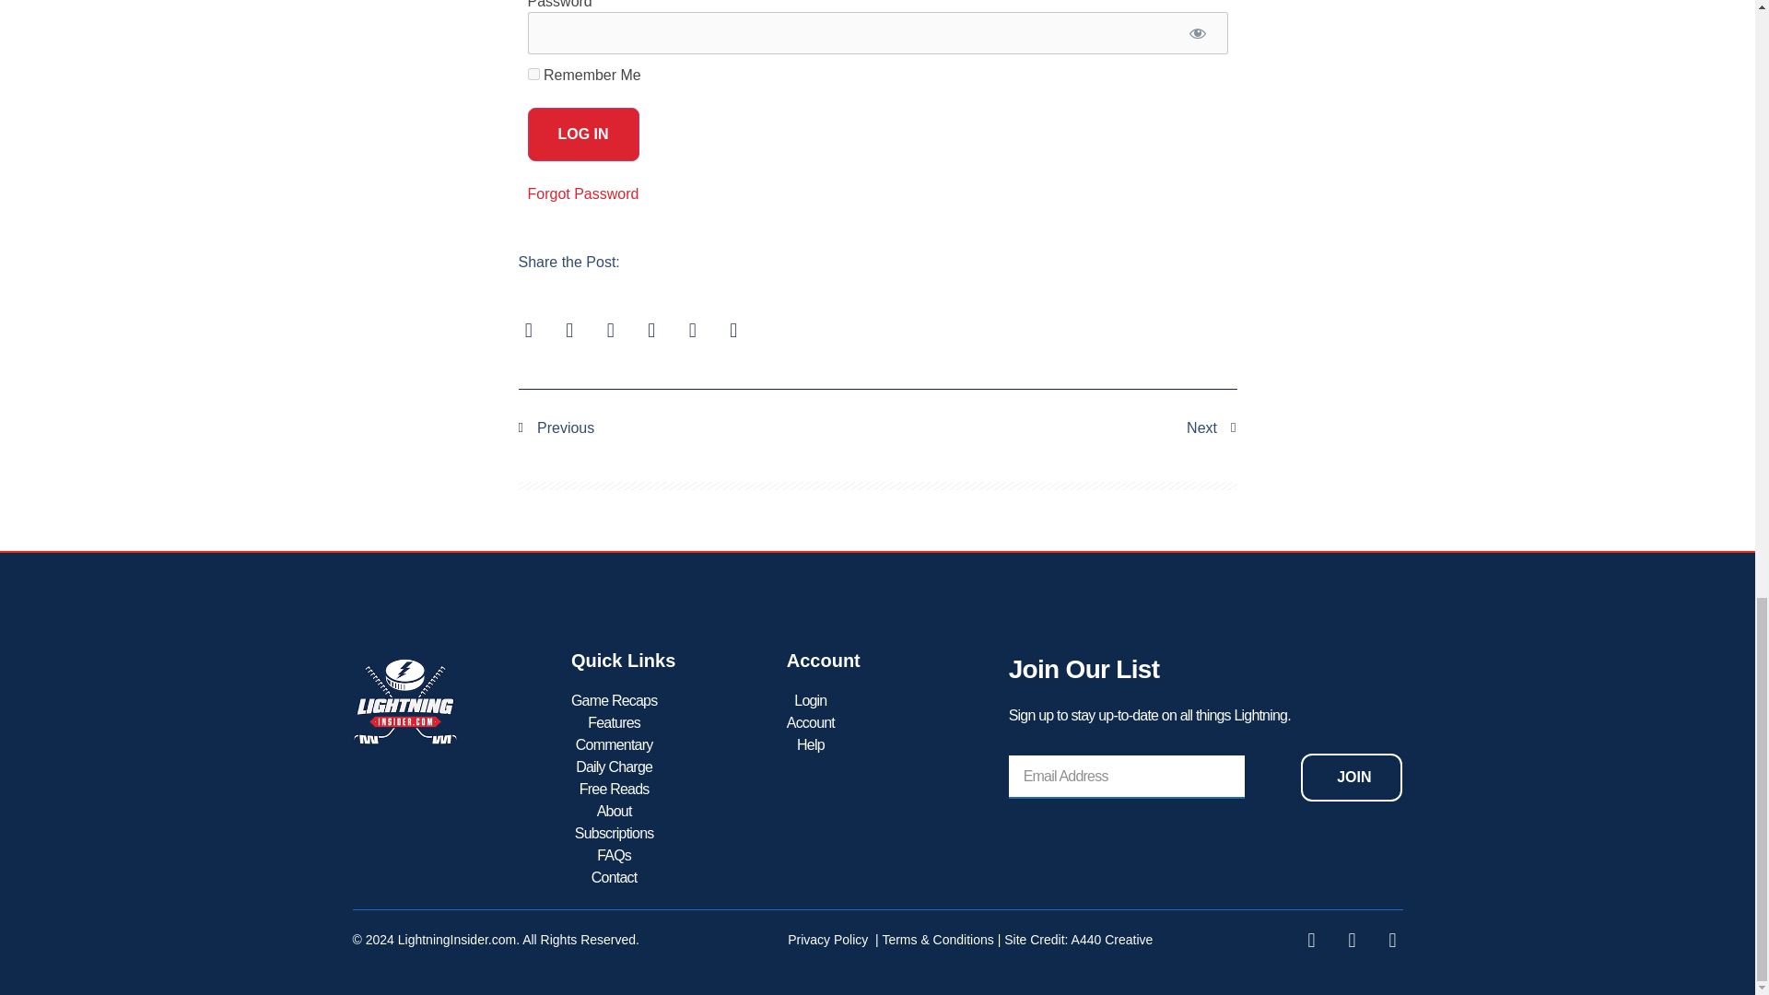  Describe the element at coordinates (614, 855) in the screenshot. I see `FAQs` at that location.